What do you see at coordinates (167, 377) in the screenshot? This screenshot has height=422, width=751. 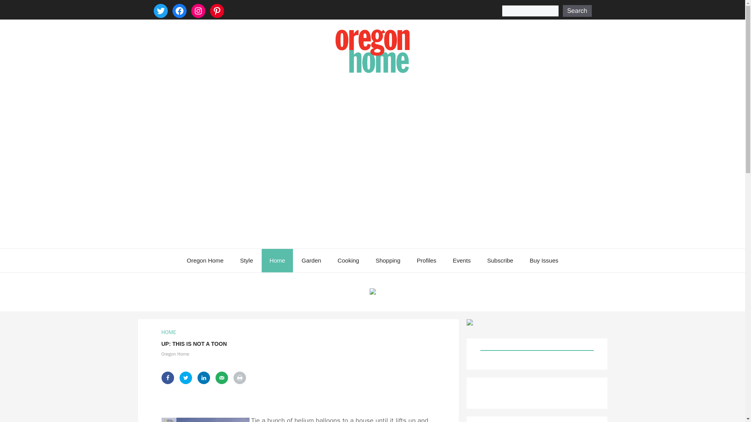 I see `Share on Facebook` at bounding box center [167, 377].